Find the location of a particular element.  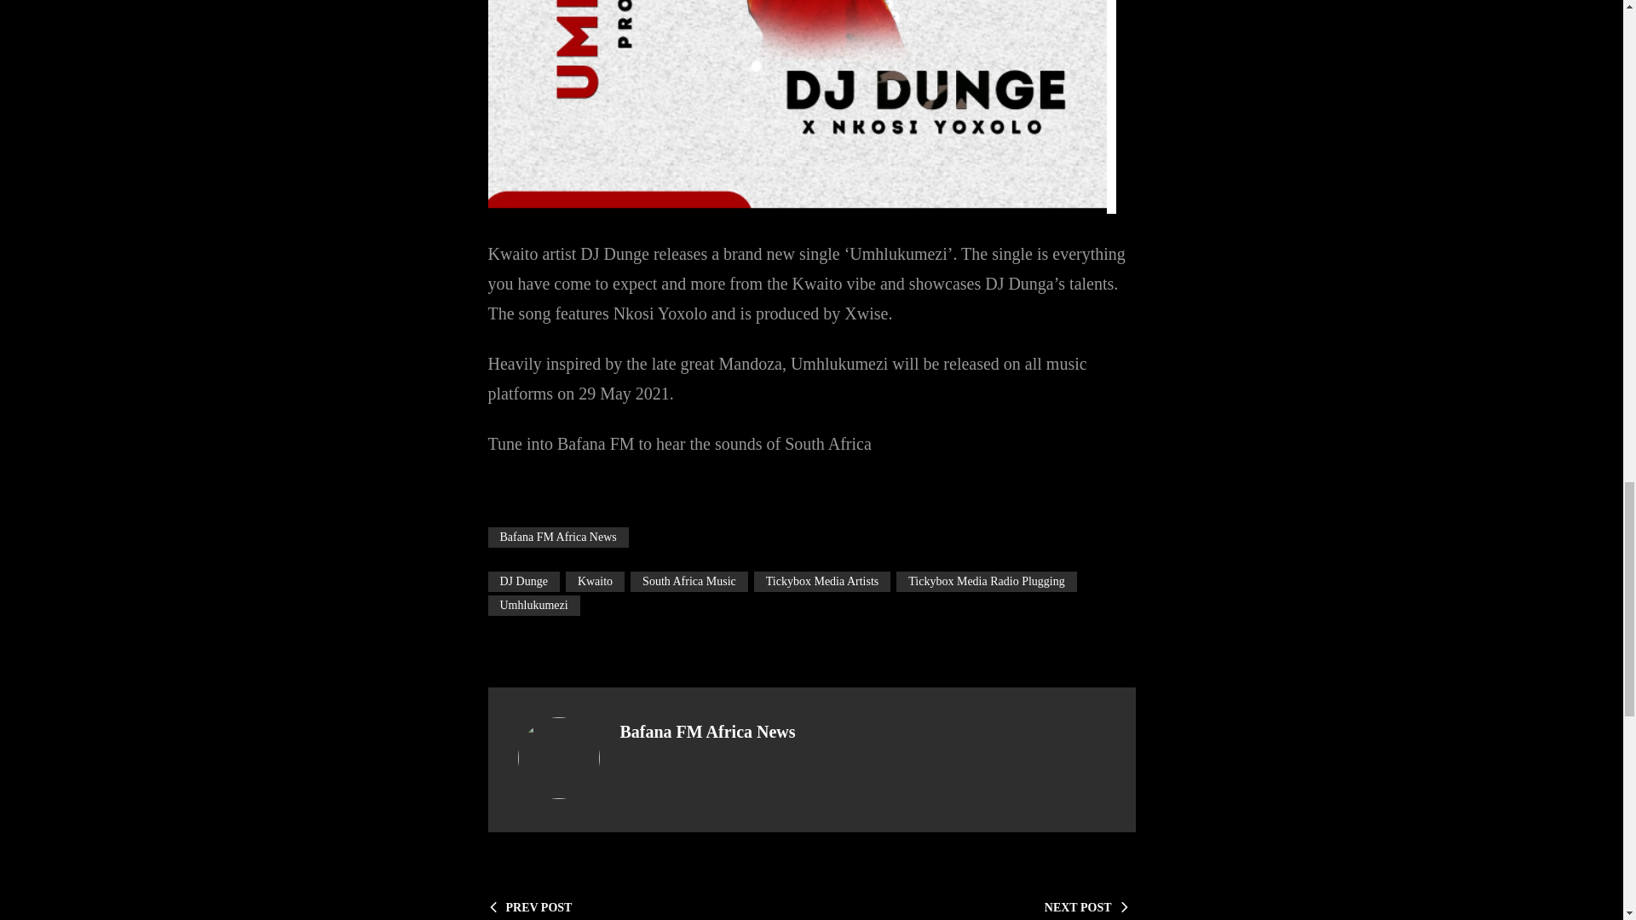

Bafana FM Africa News is located at coordinates (557, 537).